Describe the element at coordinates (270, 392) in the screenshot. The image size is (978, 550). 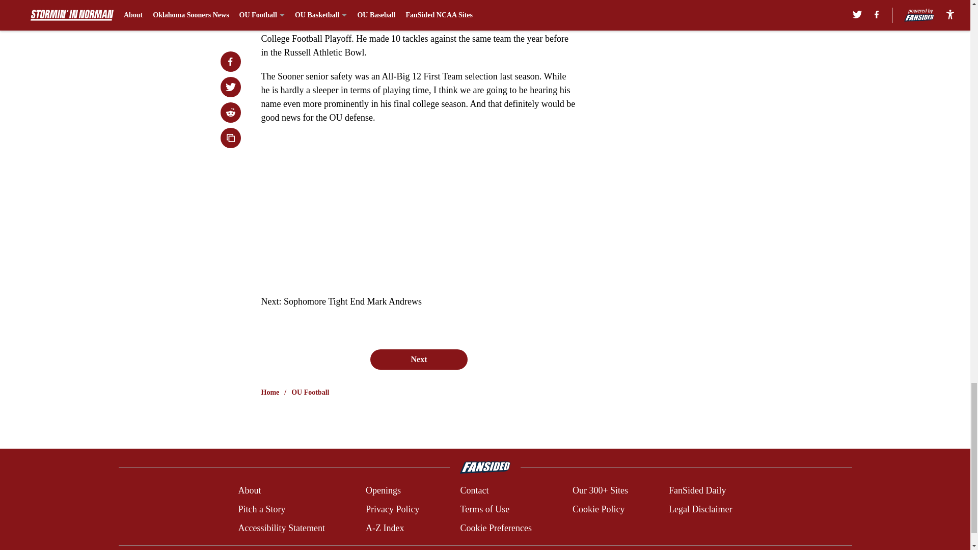
I see `Home` at that location.